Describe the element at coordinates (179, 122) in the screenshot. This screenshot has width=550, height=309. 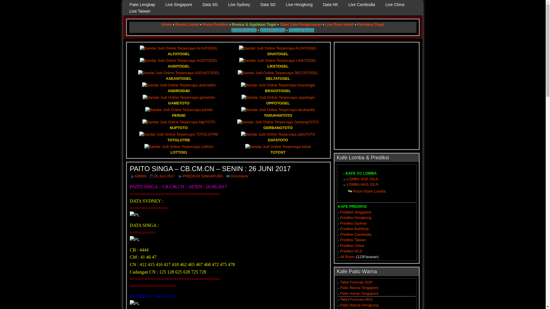
I see `Bandar Judi Online Terpercaya MjpTOTO` at that location.